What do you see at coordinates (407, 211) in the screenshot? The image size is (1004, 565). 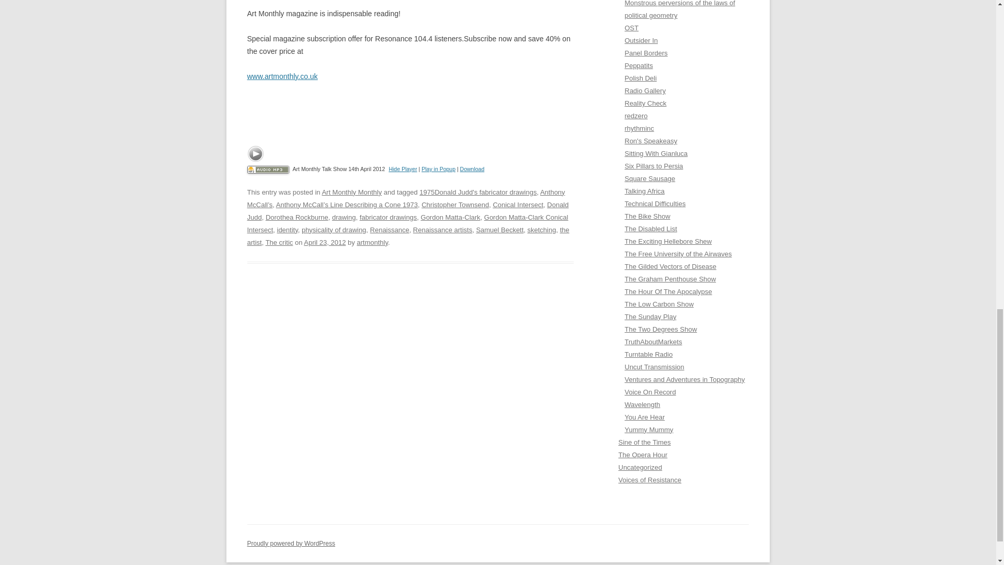 I see `Donald Judd` at bounding box center [407, 211].